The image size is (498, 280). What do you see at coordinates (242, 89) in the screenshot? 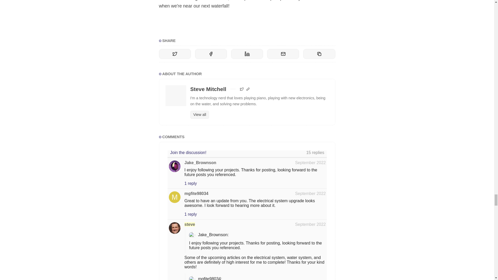
I see `Twitter` at bounding box center [242, 89].